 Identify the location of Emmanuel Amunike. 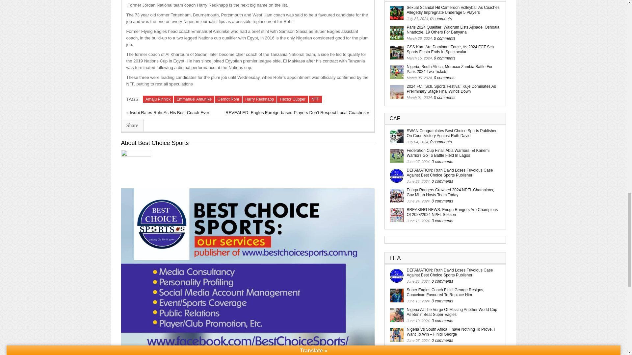
(194, 99).